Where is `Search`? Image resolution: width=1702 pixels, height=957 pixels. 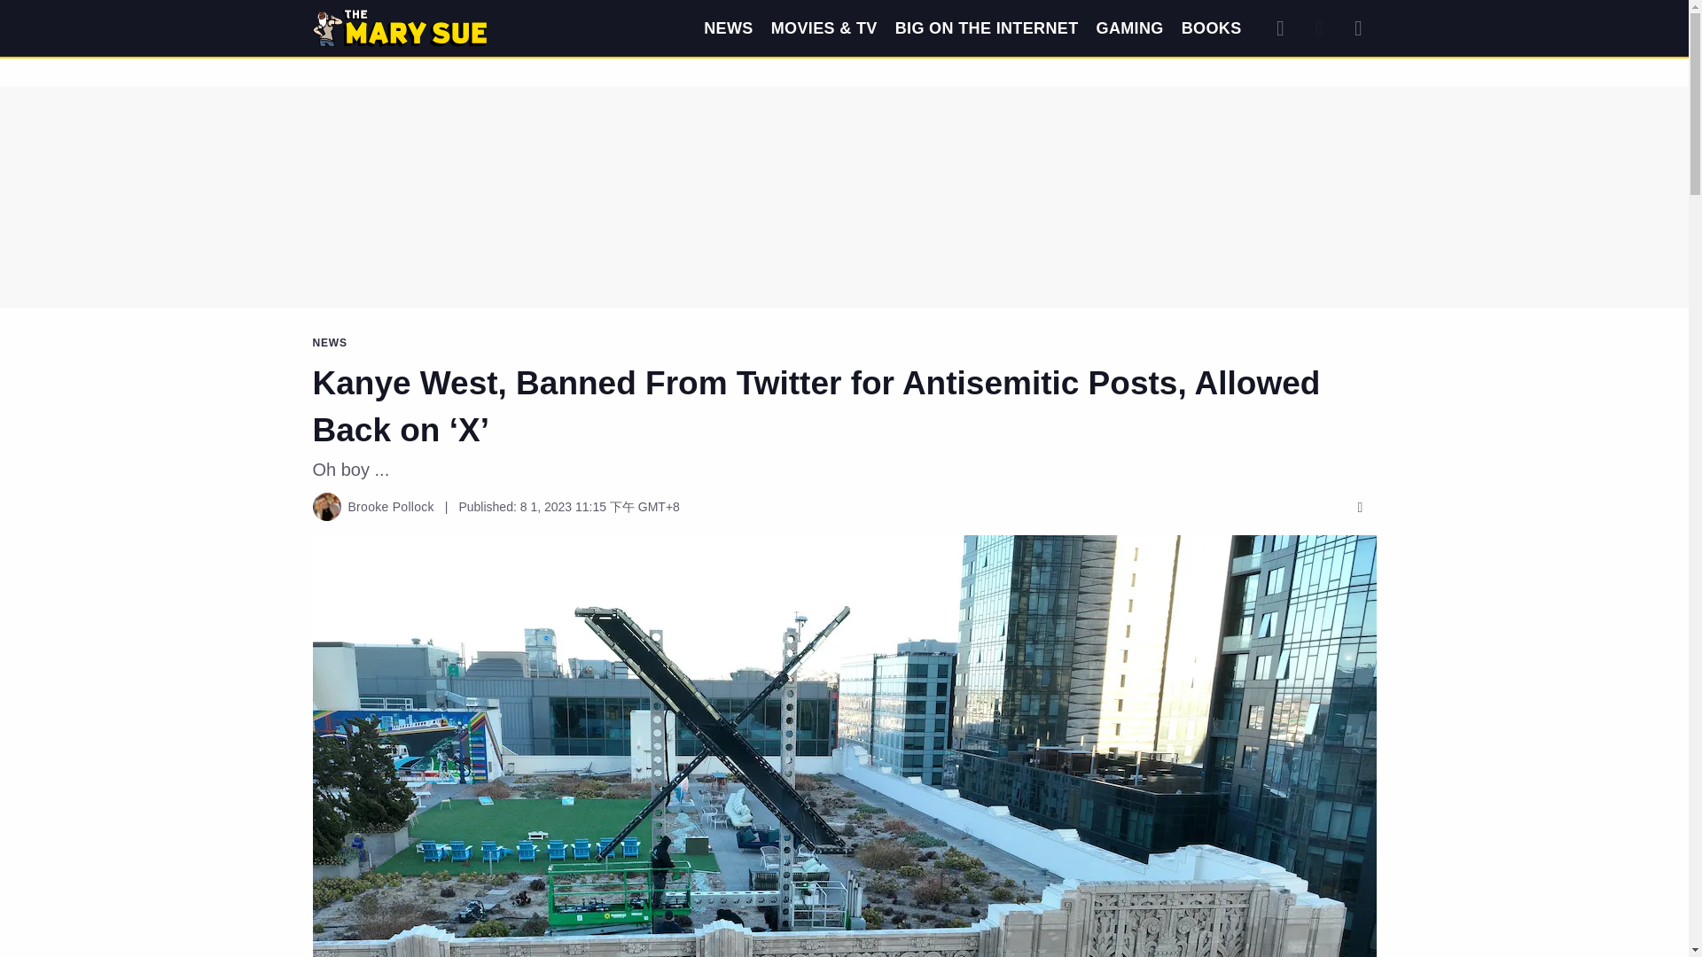
Search is located at coordinates (1280, 27).